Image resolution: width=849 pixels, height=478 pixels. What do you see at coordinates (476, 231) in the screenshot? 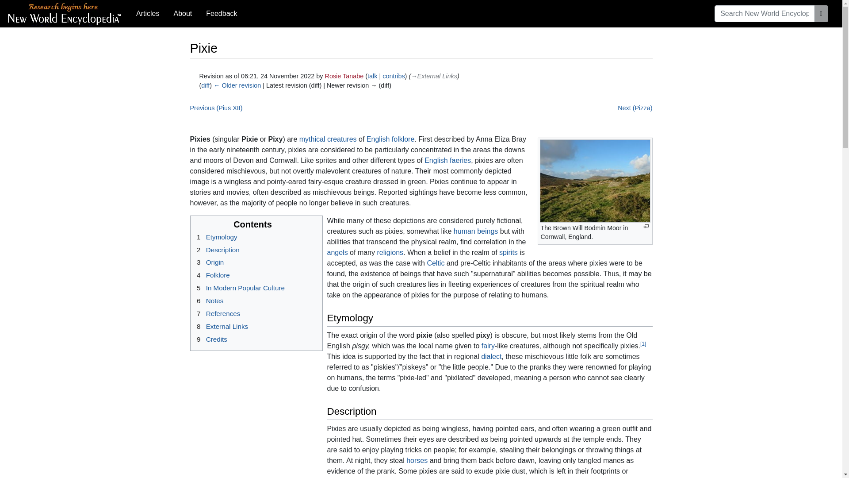
I see `Human being` at bounding box center [476, 231].